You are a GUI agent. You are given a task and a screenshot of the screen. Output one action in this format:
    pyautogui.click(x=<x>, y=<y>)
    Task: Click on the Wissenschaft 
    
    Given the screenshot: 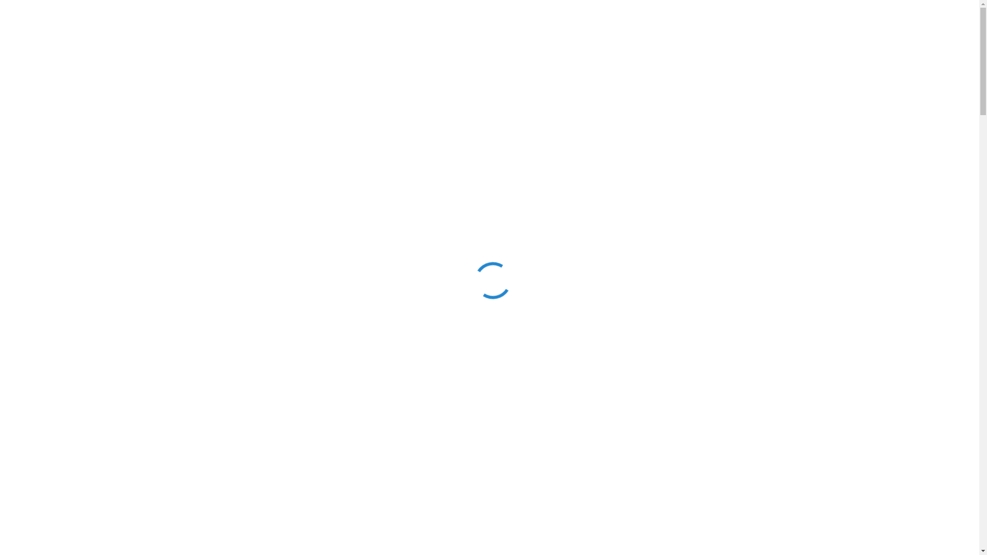 What is the action you would take?
    pyautogui.click(x=314, y=68)
    